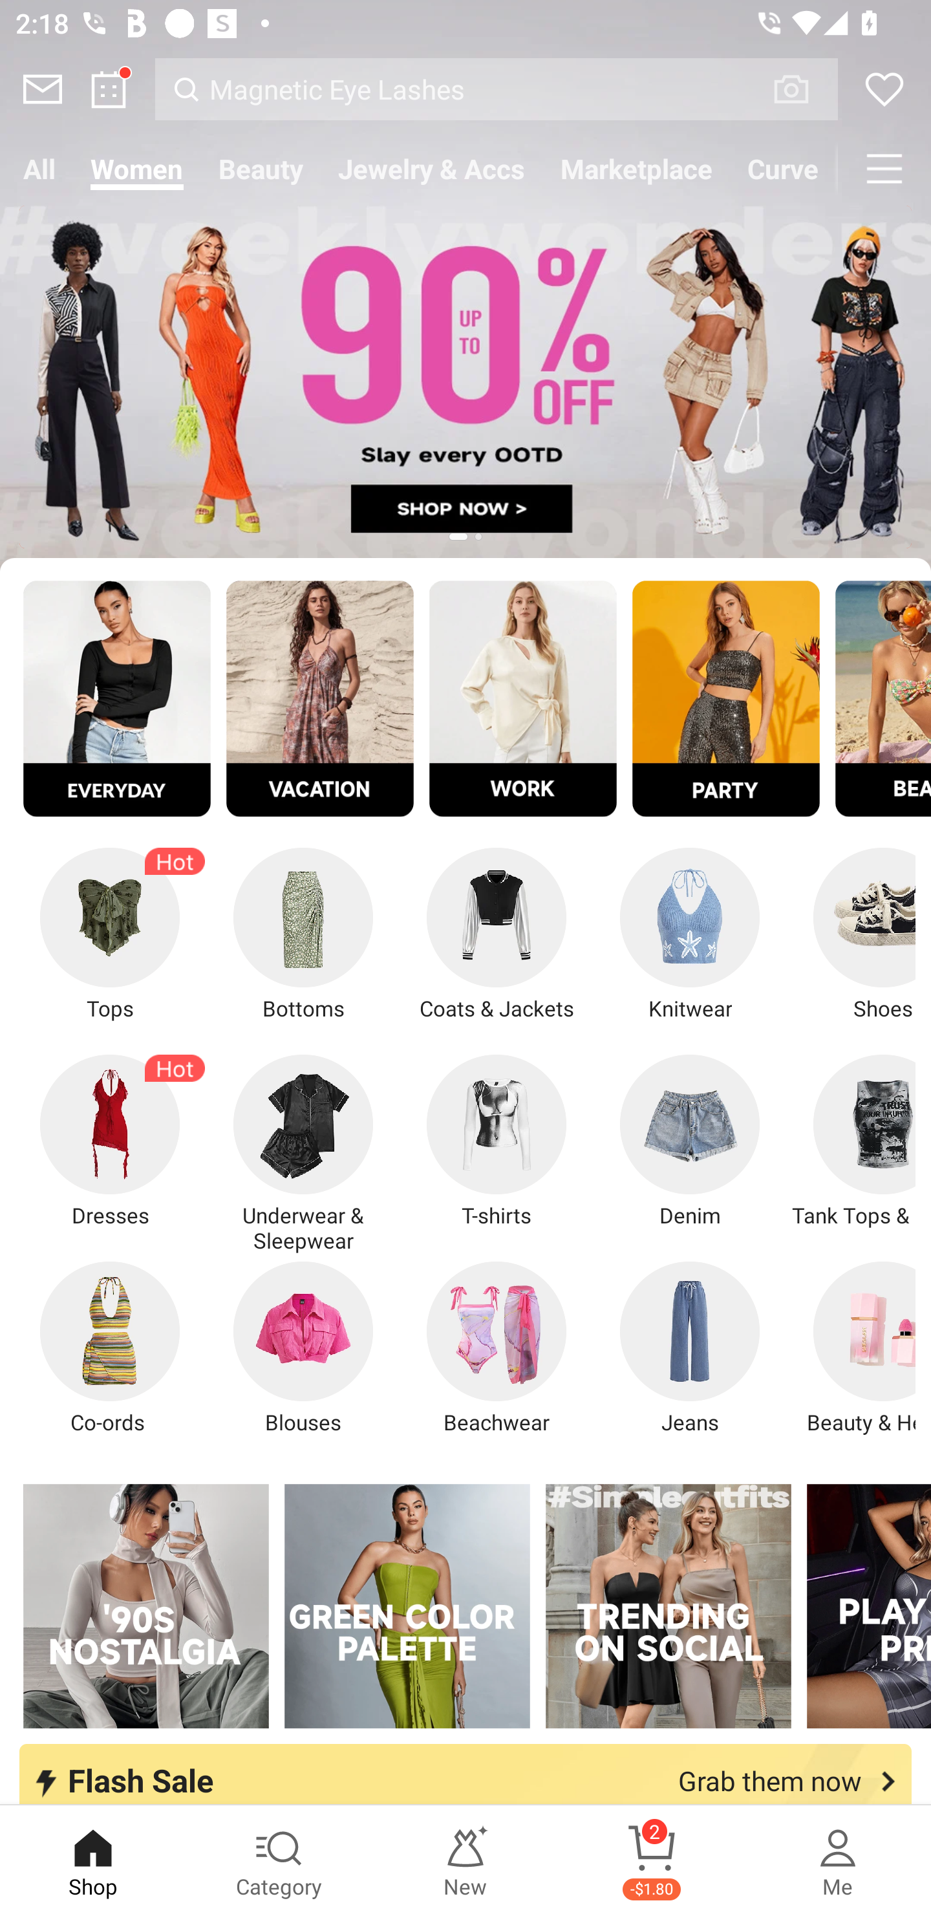 The image size is (931, 1914). What do you see at coordinates (39, 168) in the screenshot?
I see `All` at bounding box center [39, 168].